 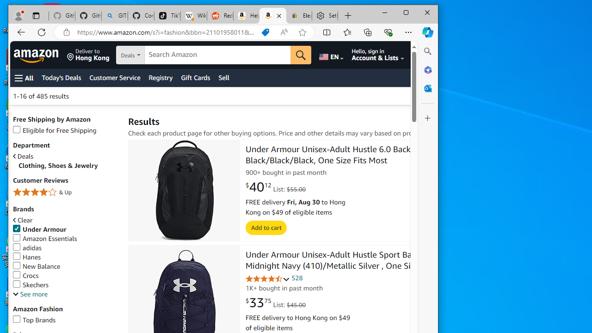 What do you see at coordinates (27, 248) in the screenshot?
I see `adidas` at bounding box center [27, 248].